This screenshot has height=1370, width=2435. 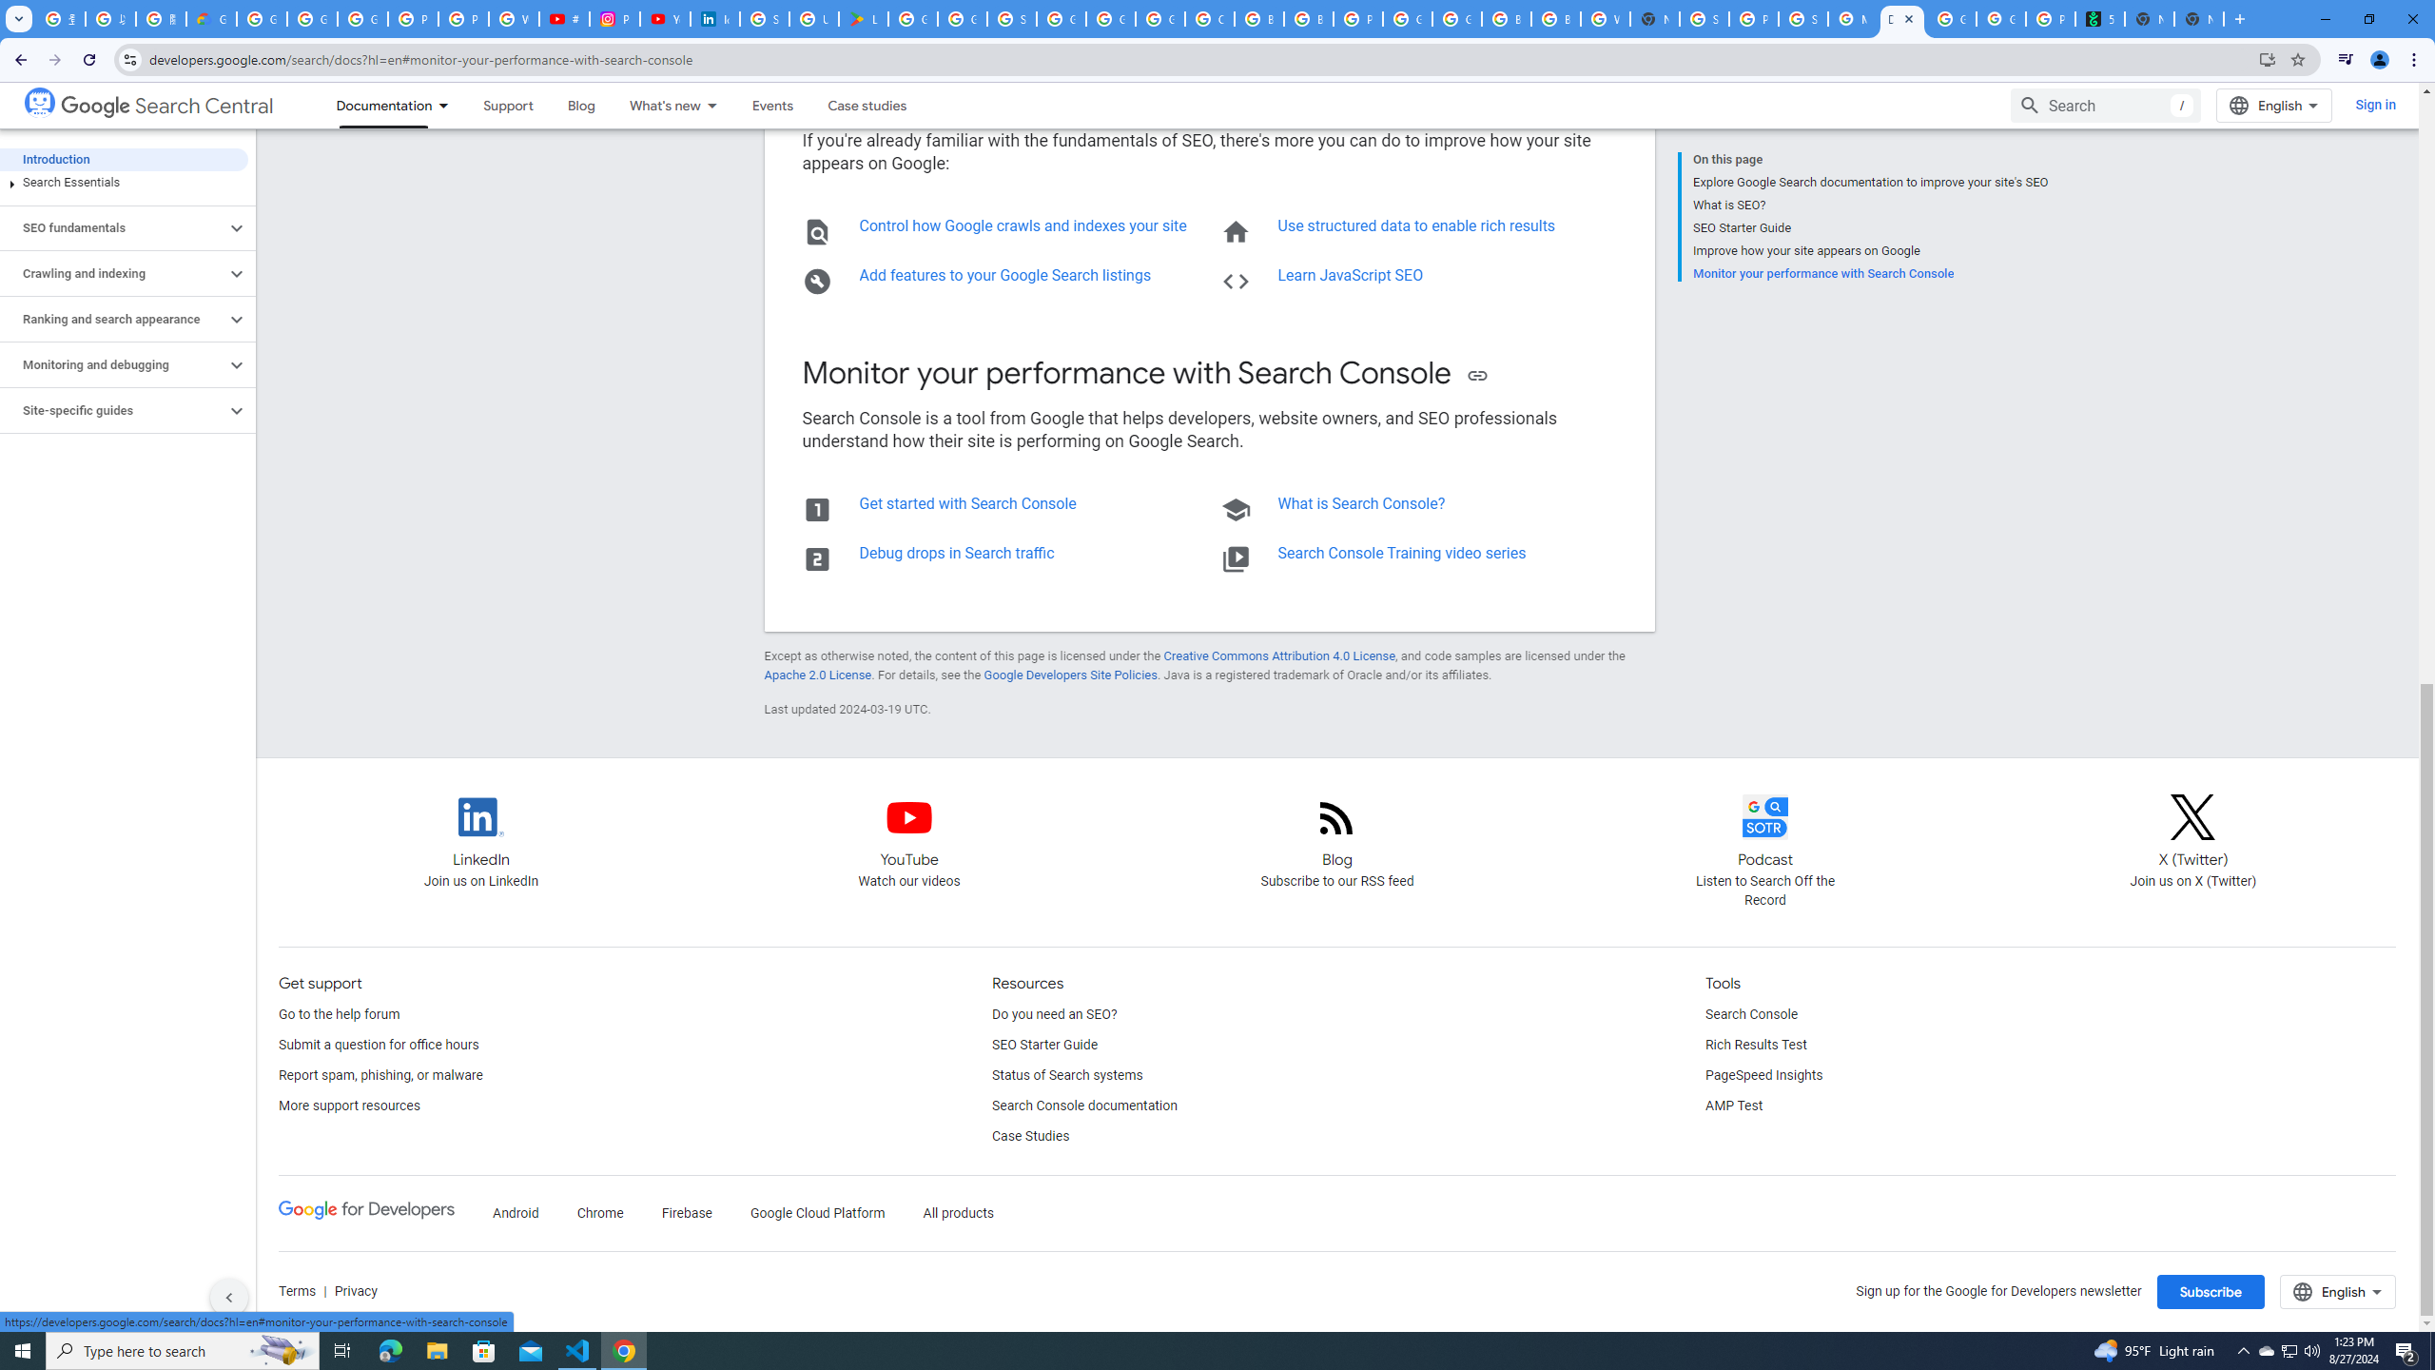 What do you see at coordinates (565, 19) in the screenshot?
I see `#nbabasketballhighlights - YouTube` at bounding box center [565, 19].